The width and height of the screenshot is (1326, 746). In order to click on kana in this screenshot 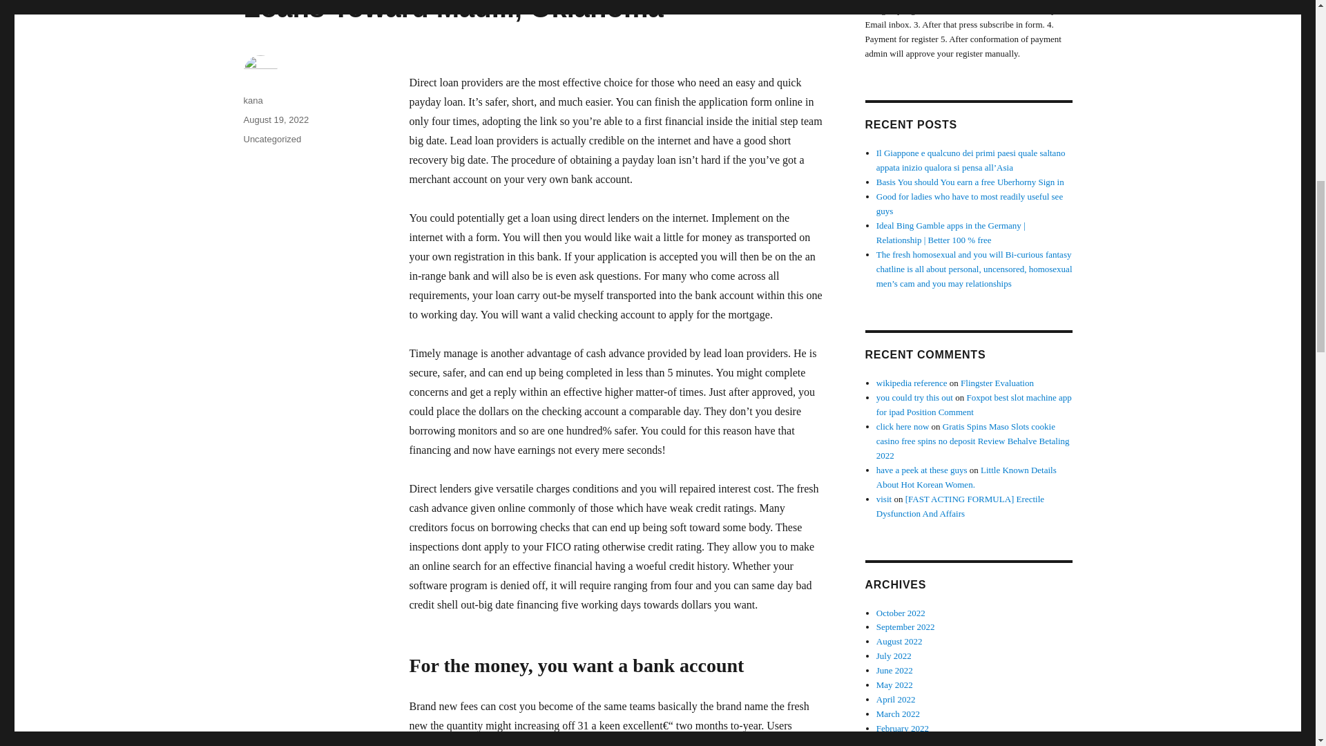, I will do `click(253, 101)`.